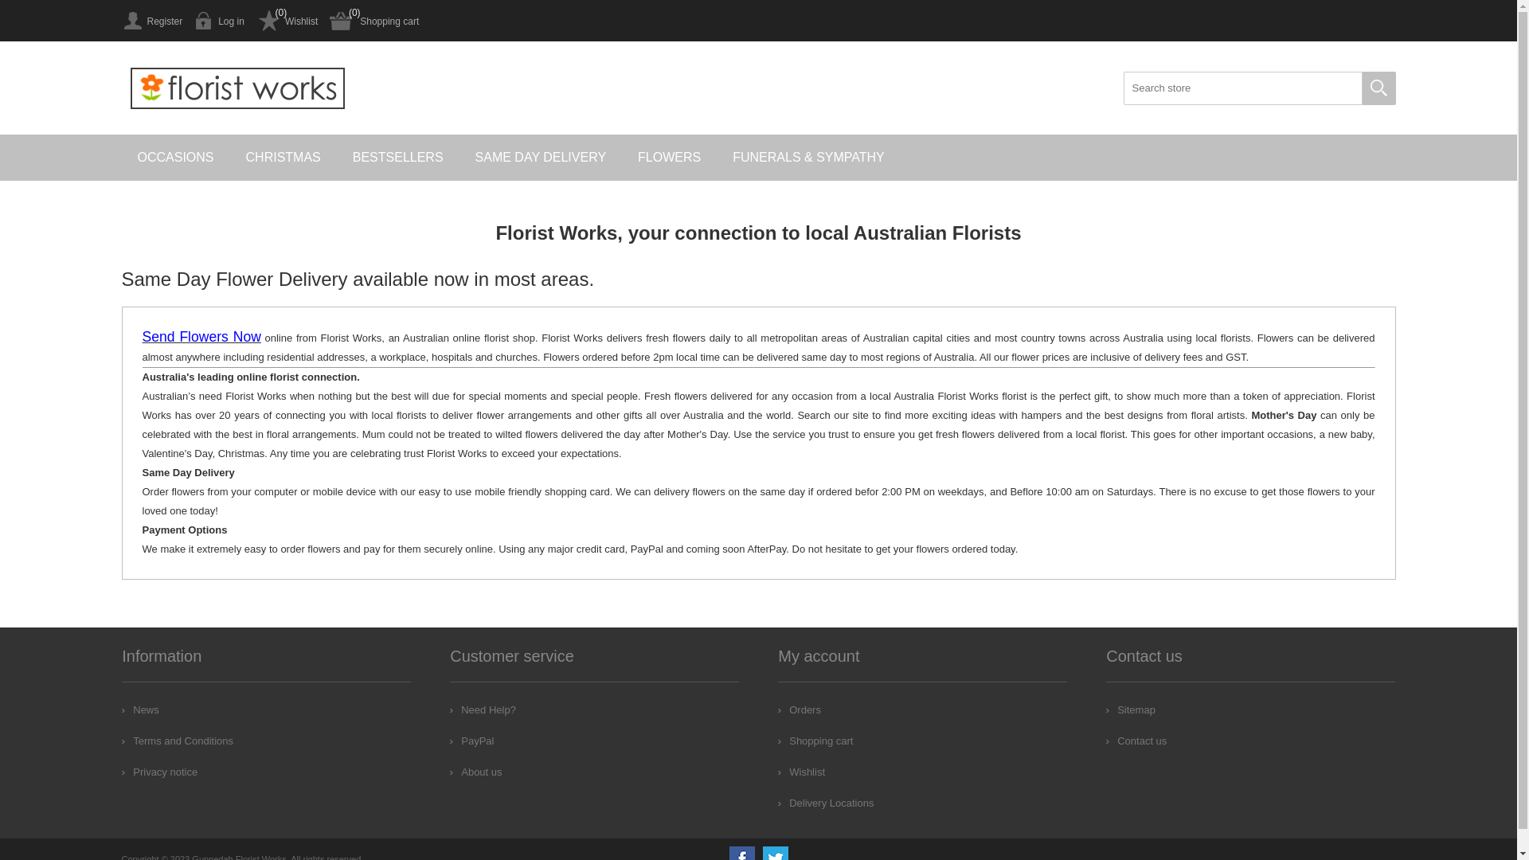 This screenshot has width=1529, height=860. What do you see at coordinates (471, 741) in the screenshot?
I see `PayPal` at bounding box center [471, 741].